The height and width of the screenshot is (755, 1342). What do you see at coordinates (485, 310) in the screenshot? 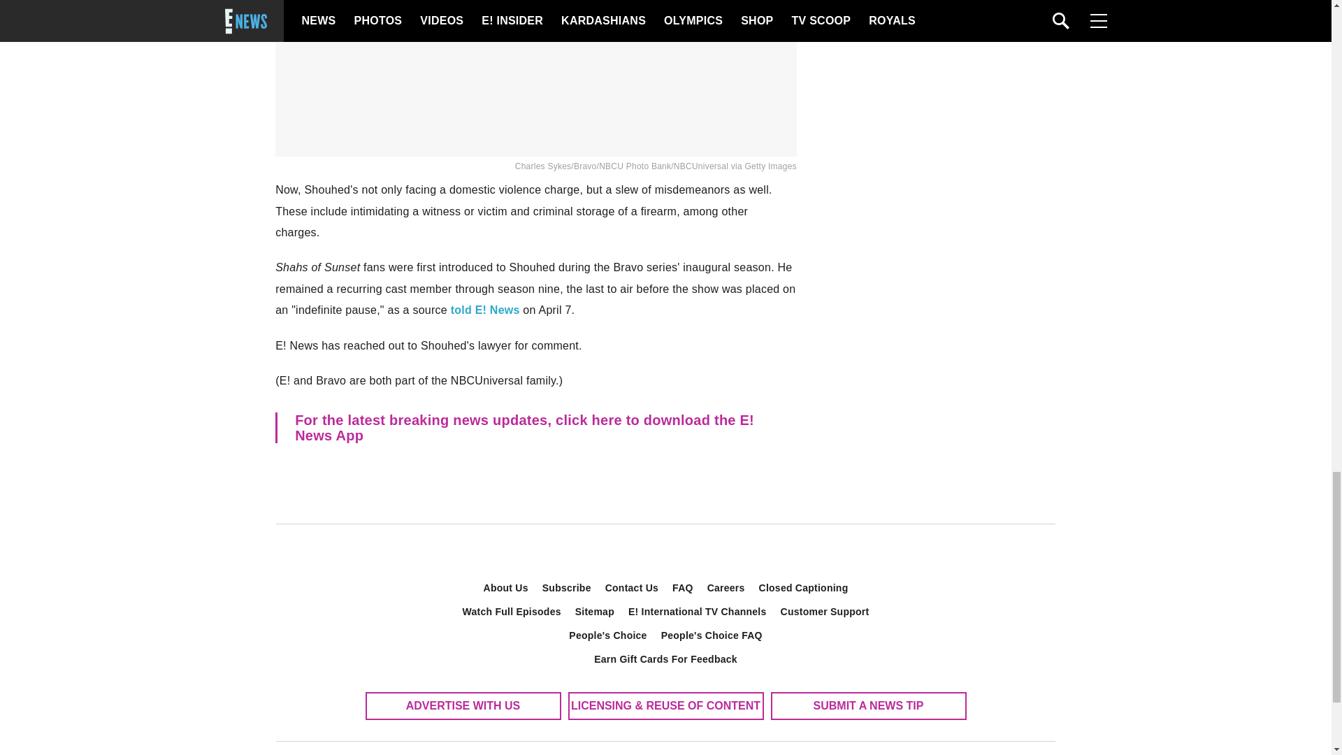
I see `told E! News` at bounding box center [485, 310].